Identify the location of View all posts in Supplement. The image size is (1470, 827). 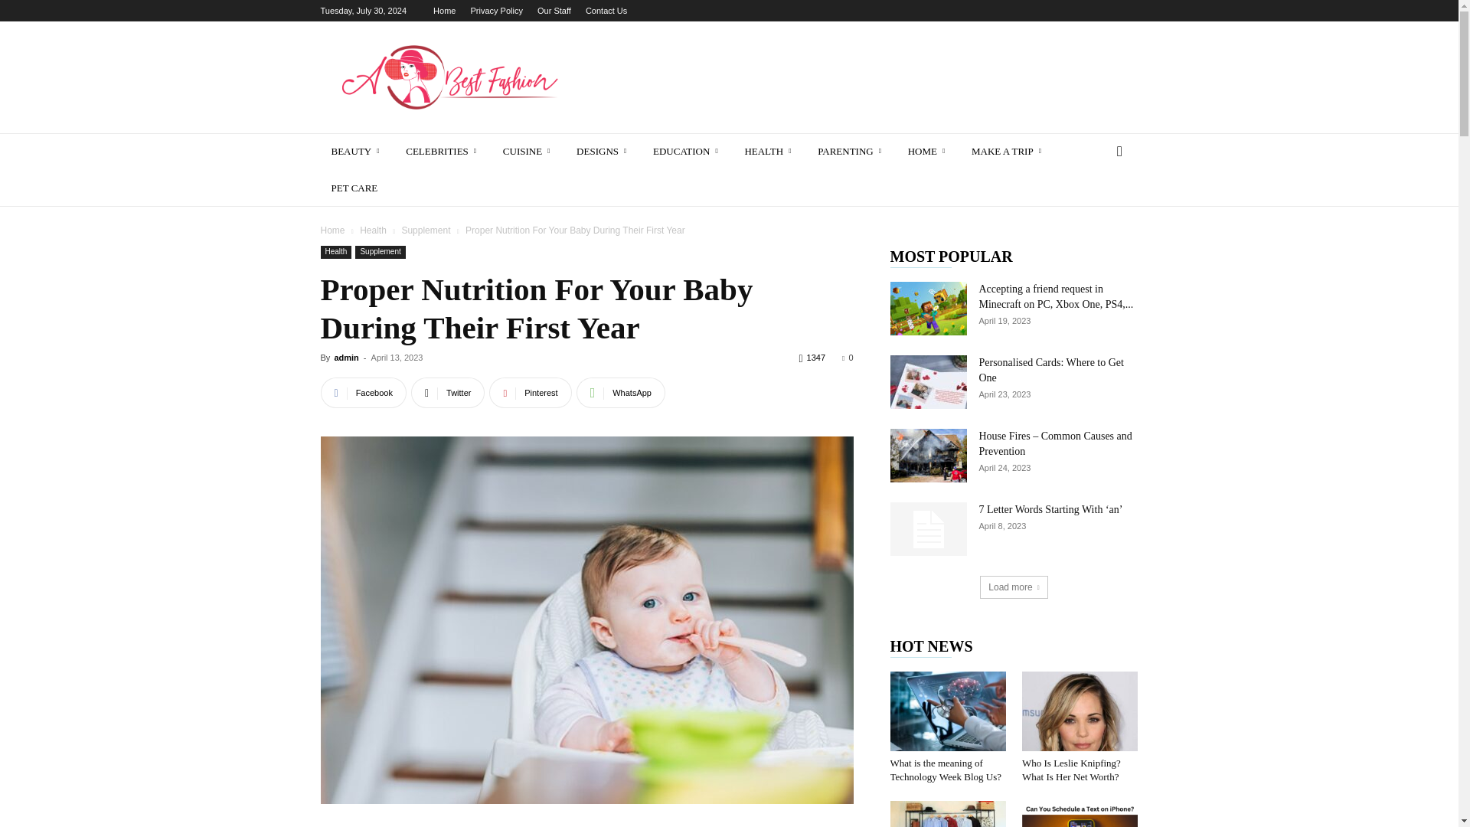
(426, 230).